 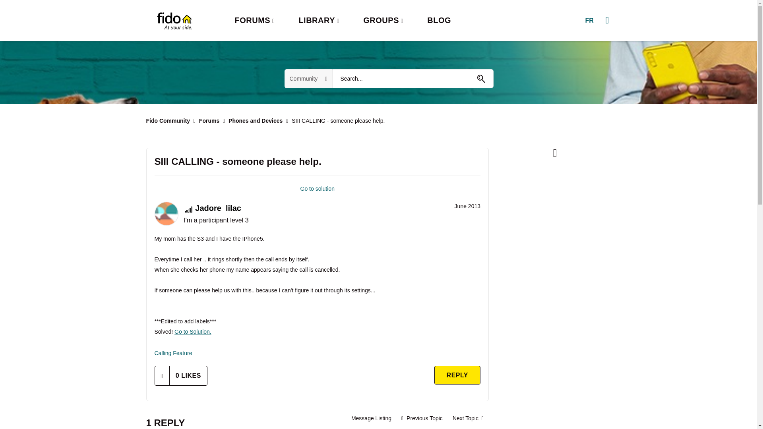 I want to click on Search, so click(x=412, y=79).